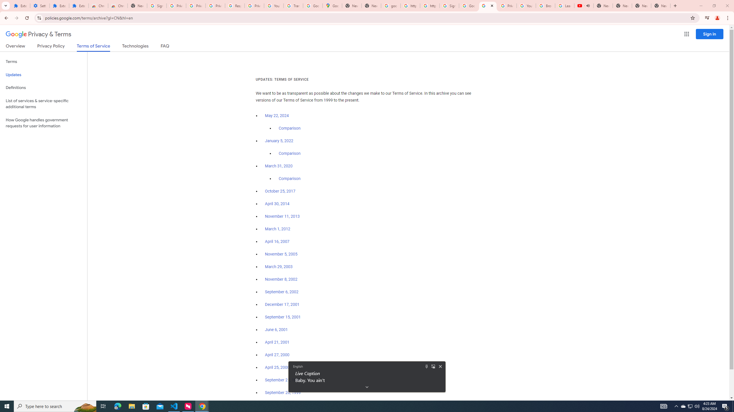  I want to click on March 31, 2020, so click(279, 166).